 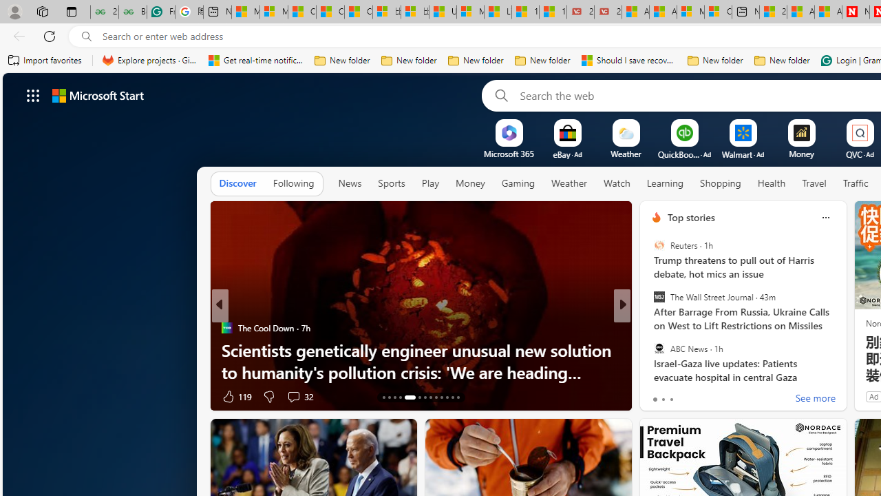 What do you see at coordinates (658, 395) in the screenshot?
I see `24 Like` at bounding box center [658, 395].